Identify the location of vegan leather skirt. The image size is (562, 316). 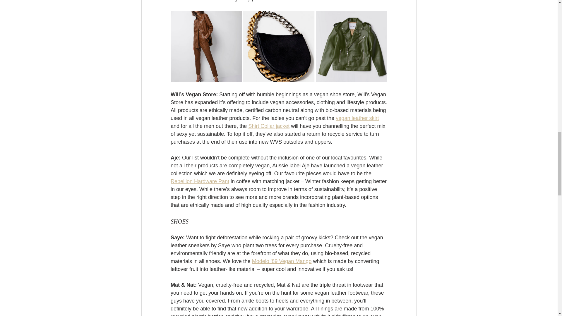
(357, 118).